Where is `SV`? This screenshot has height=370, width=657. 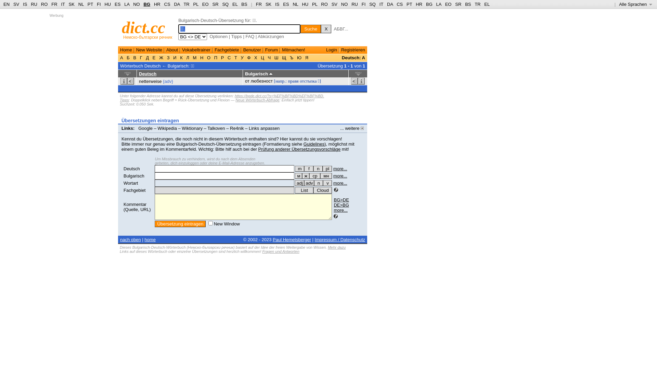 SV is located at coordinates (334, 4).